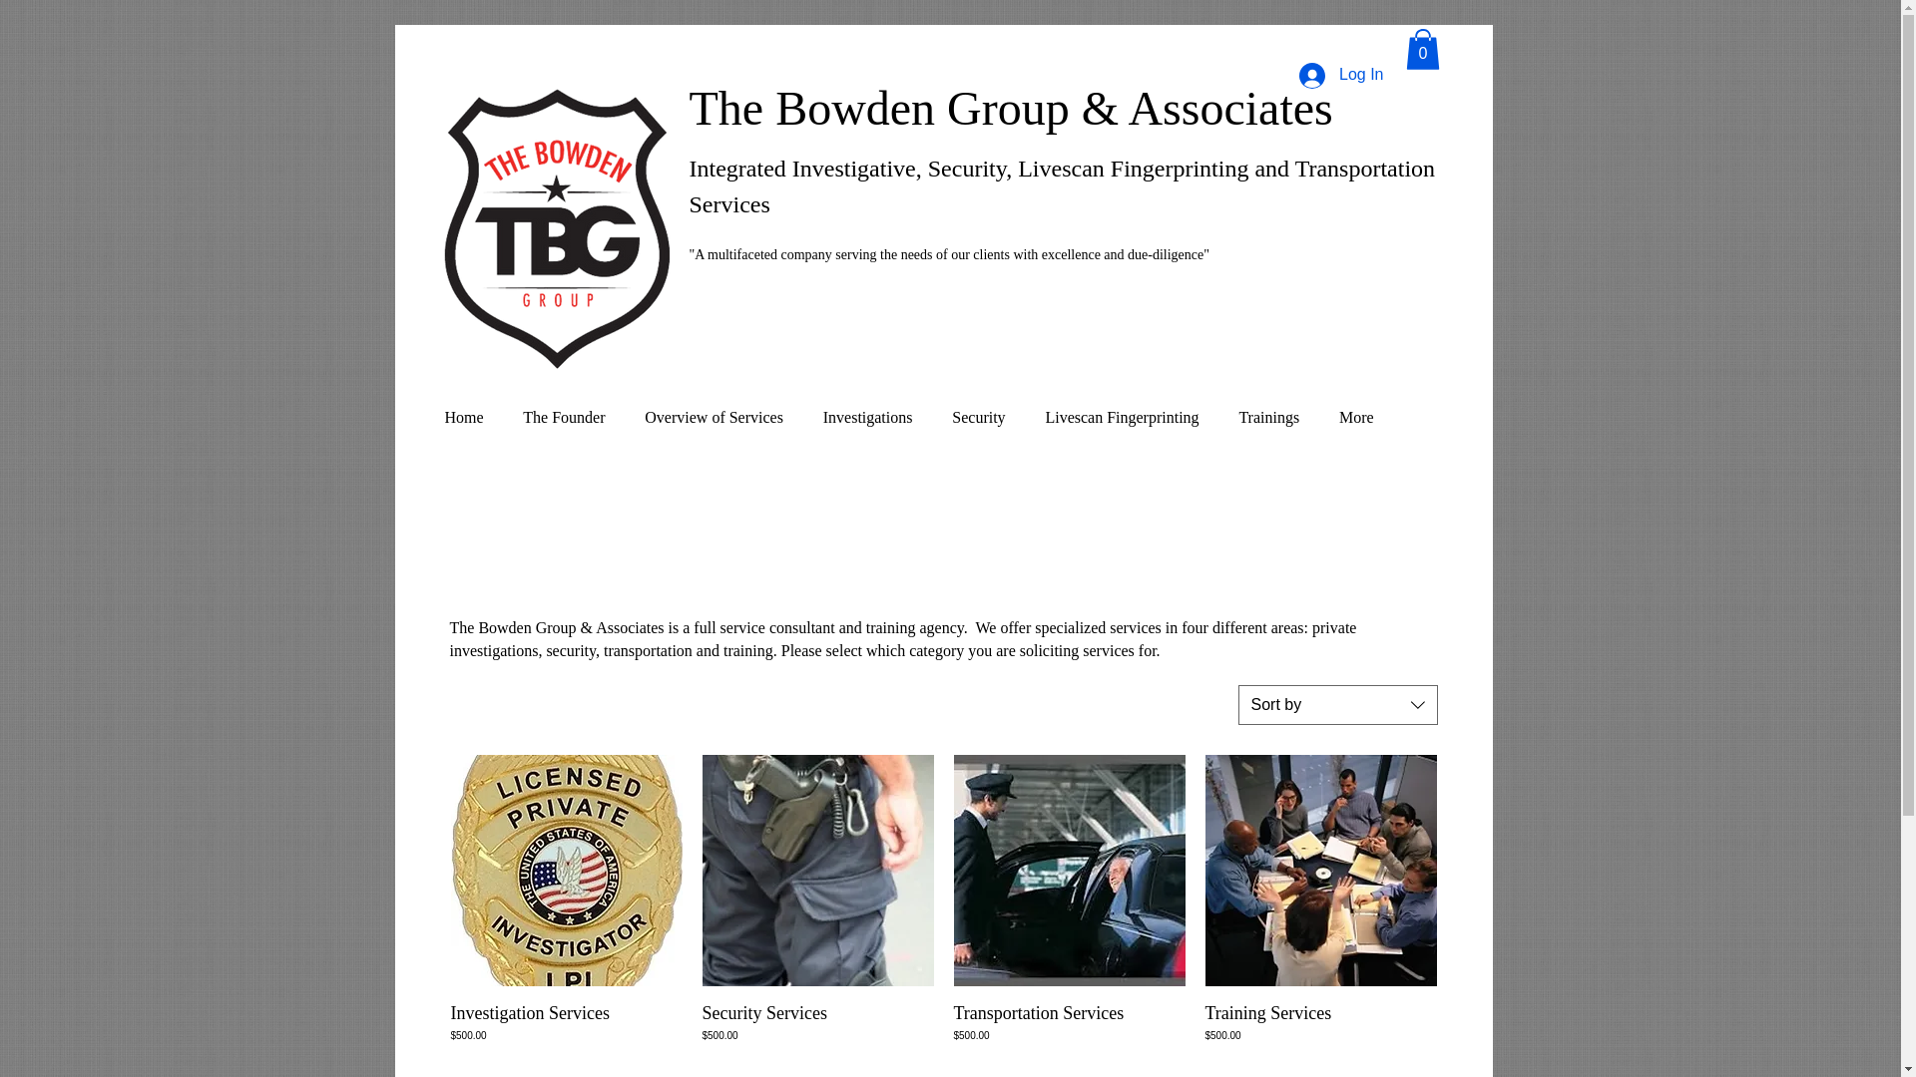  I want to click on The Founder, so click(563, 417).